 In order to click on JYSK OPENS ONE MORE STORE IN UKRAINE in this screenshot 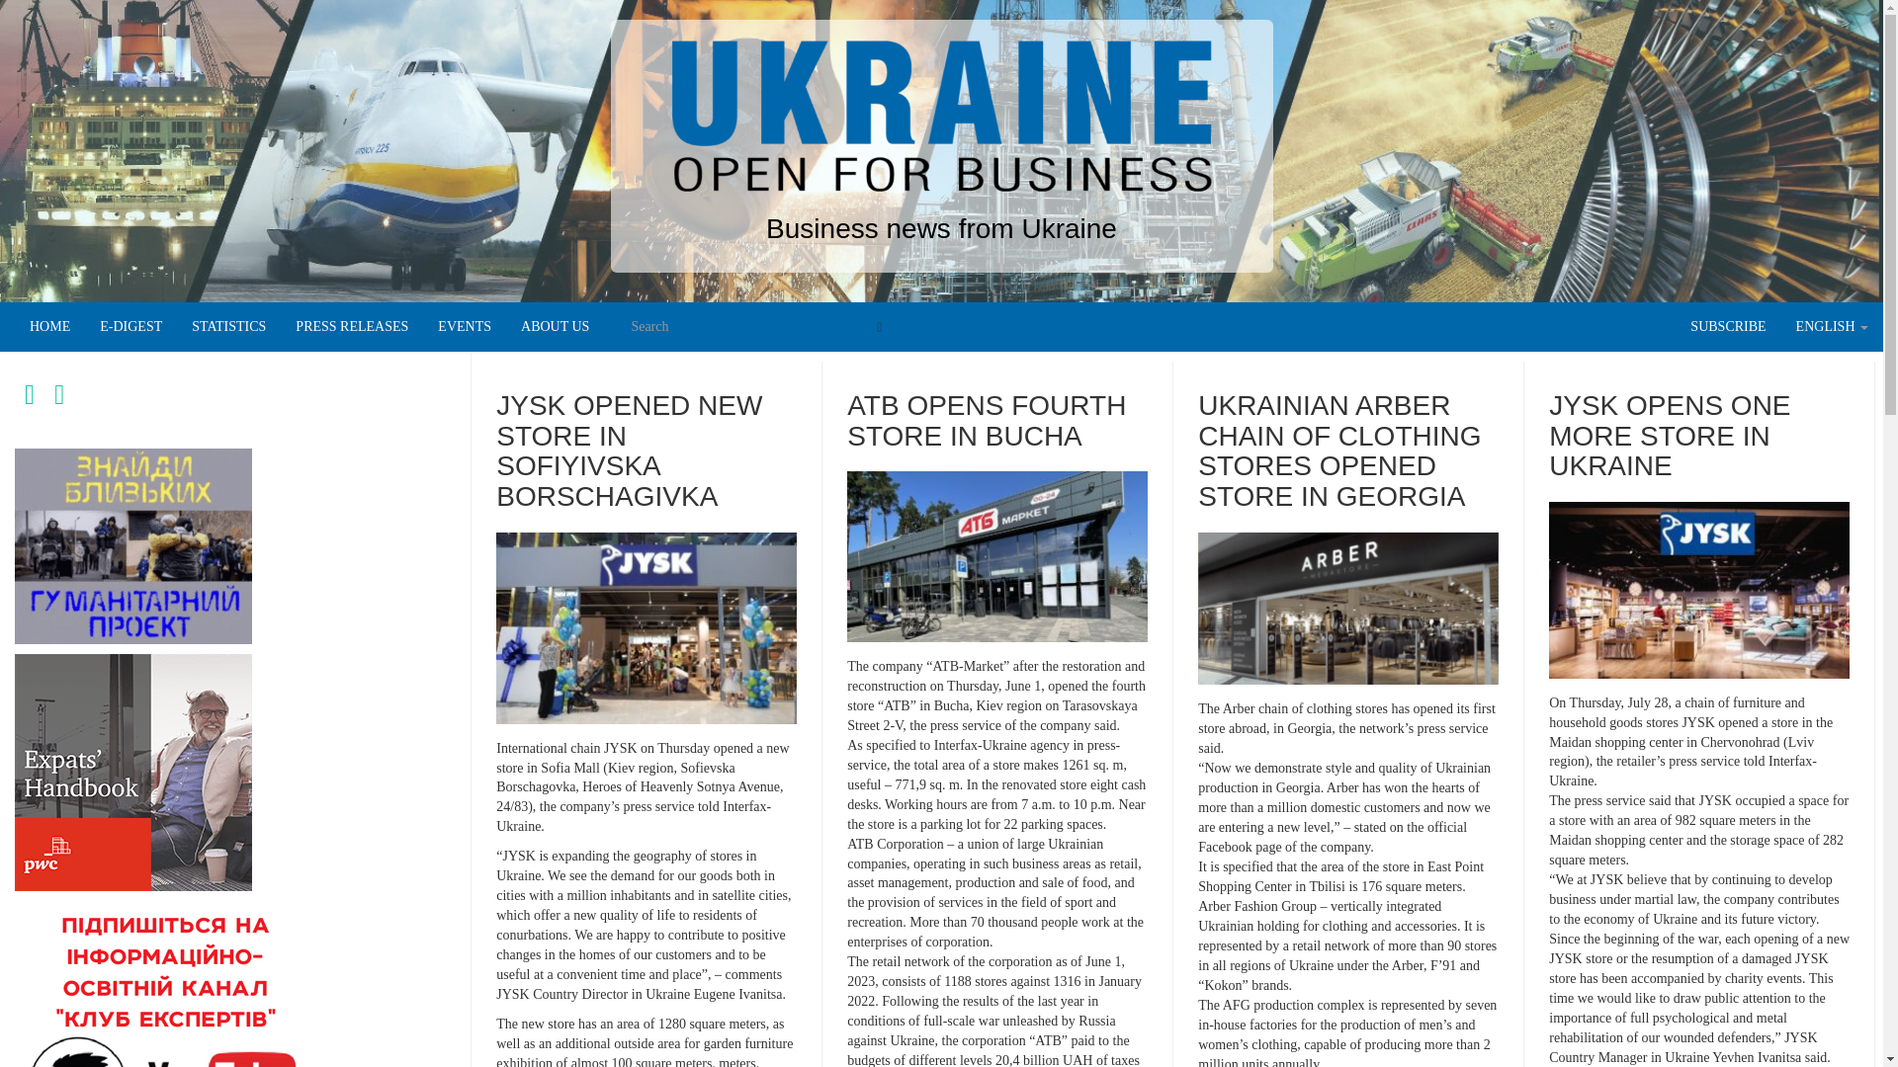, I will do `click(1669, 437)`.